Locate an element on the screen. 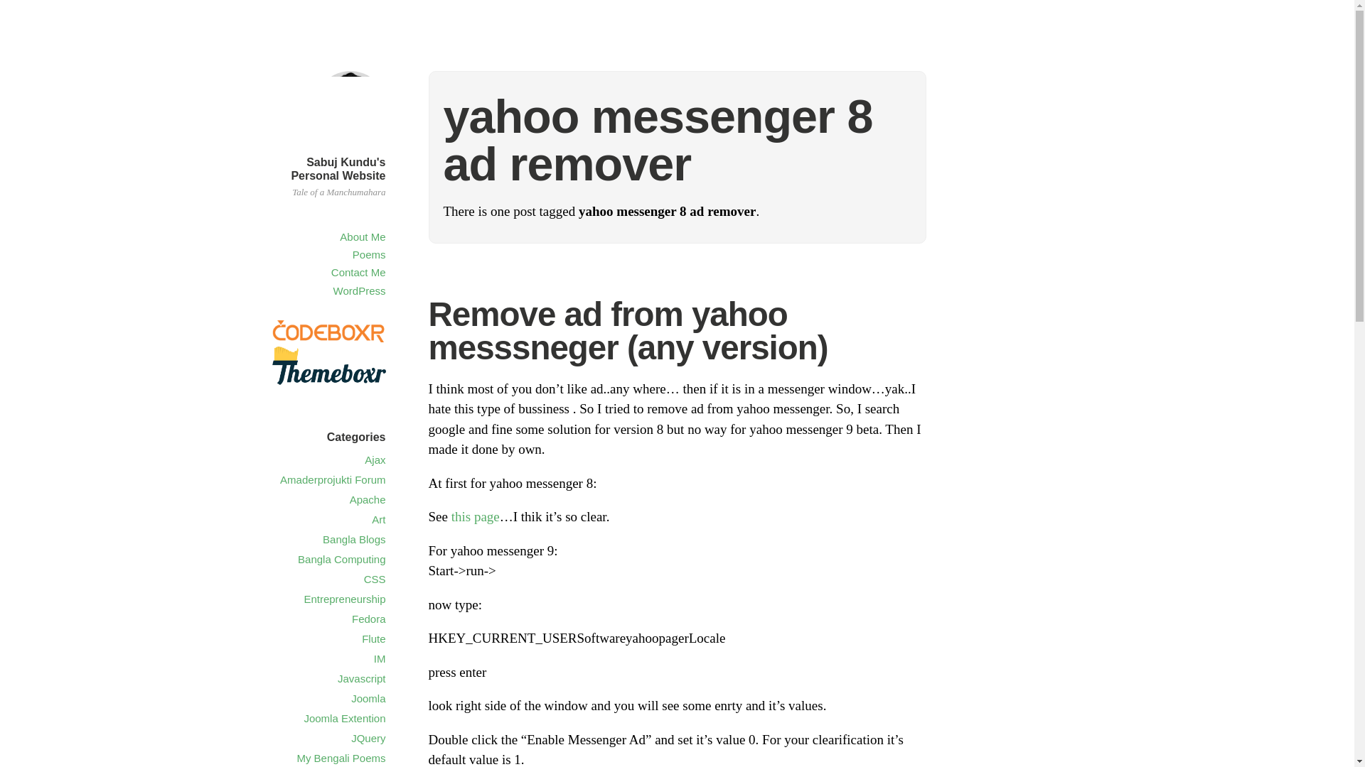 The width and height of the screenshot is (1365, 767). Art is located at coordinates (378, 518).